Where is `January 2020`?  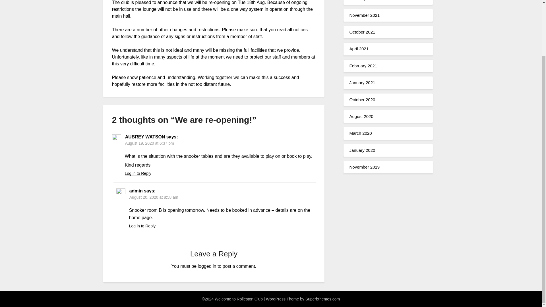
January 2020 is located at coordinates (362, 150).